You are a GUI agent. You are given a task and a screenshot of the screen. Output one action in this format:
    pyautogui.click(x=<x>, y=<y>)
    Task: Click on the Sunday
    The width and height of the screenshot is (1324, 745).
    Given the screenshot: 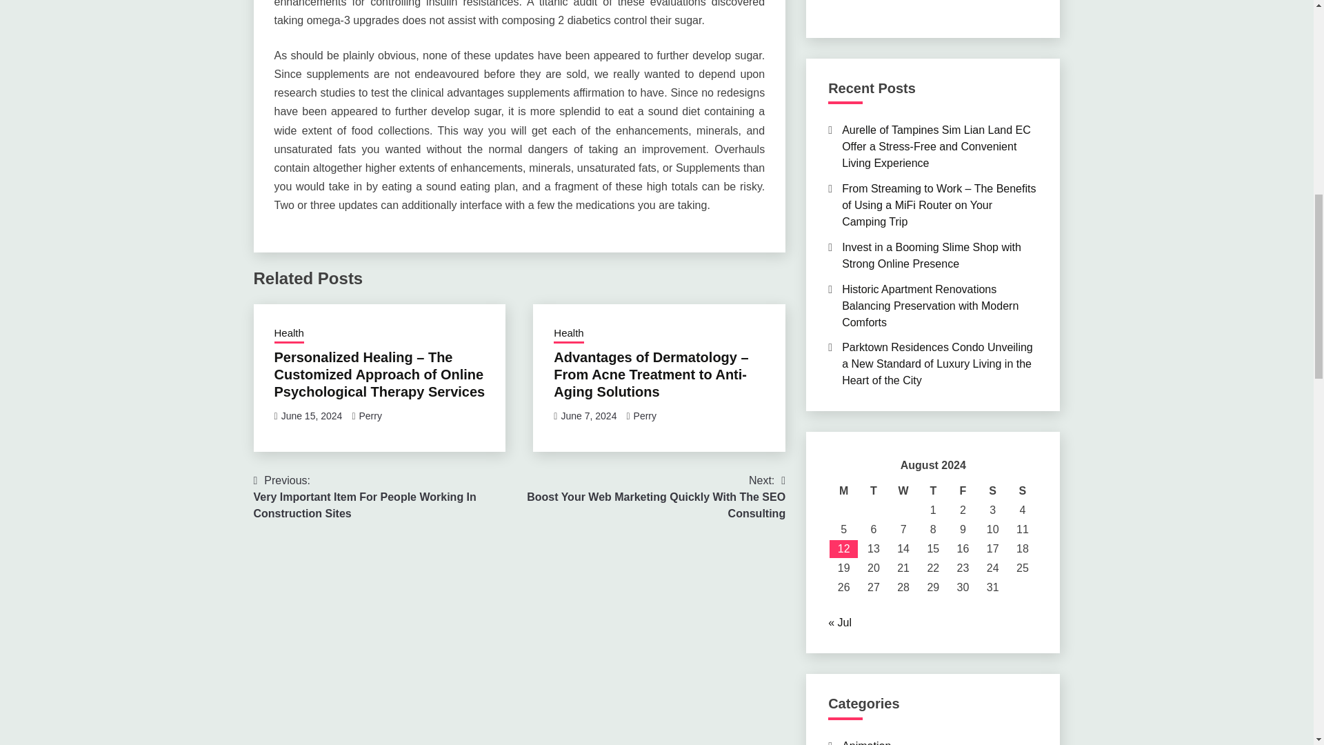 What is the action you would take?
    pyautogui.click(x=1022, y=490)
    